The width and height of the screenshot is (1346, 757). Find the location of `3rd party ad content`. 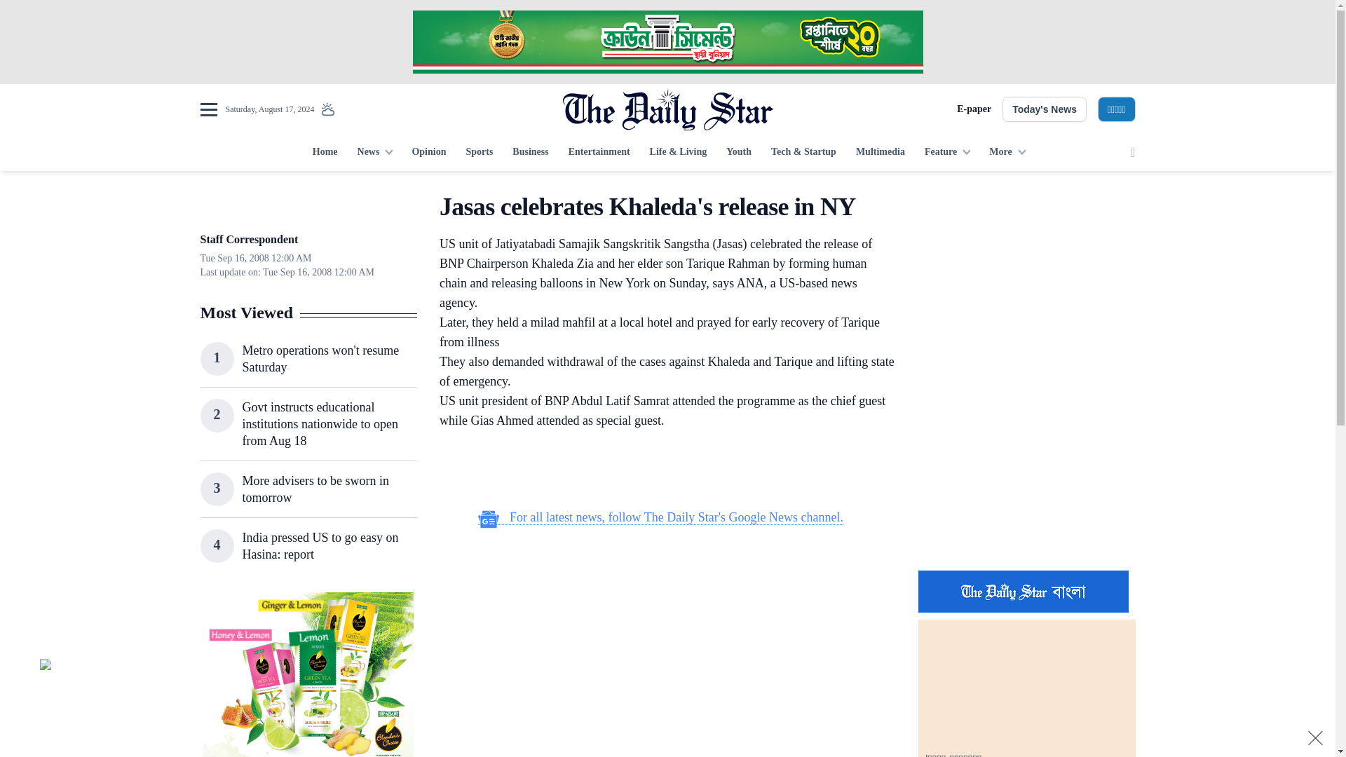

3rd party ad content is located at coordinates (667, 42).